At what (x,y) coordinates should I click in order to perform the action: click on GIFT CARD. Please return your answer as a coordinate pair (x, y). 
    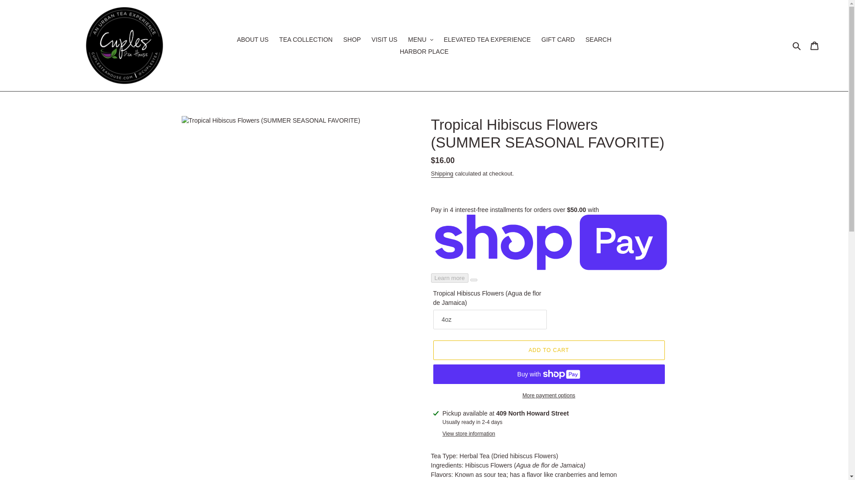
    Looking at the image, I should click on (558, 39).